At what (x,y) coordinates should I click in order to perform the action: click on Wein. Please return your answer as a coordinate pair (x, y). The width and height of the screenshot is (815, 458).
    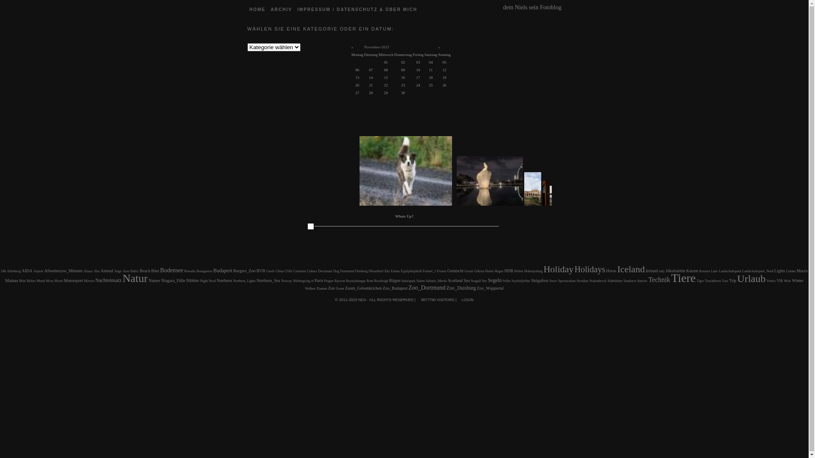
    Looking at the image, I should click on (787, 281).